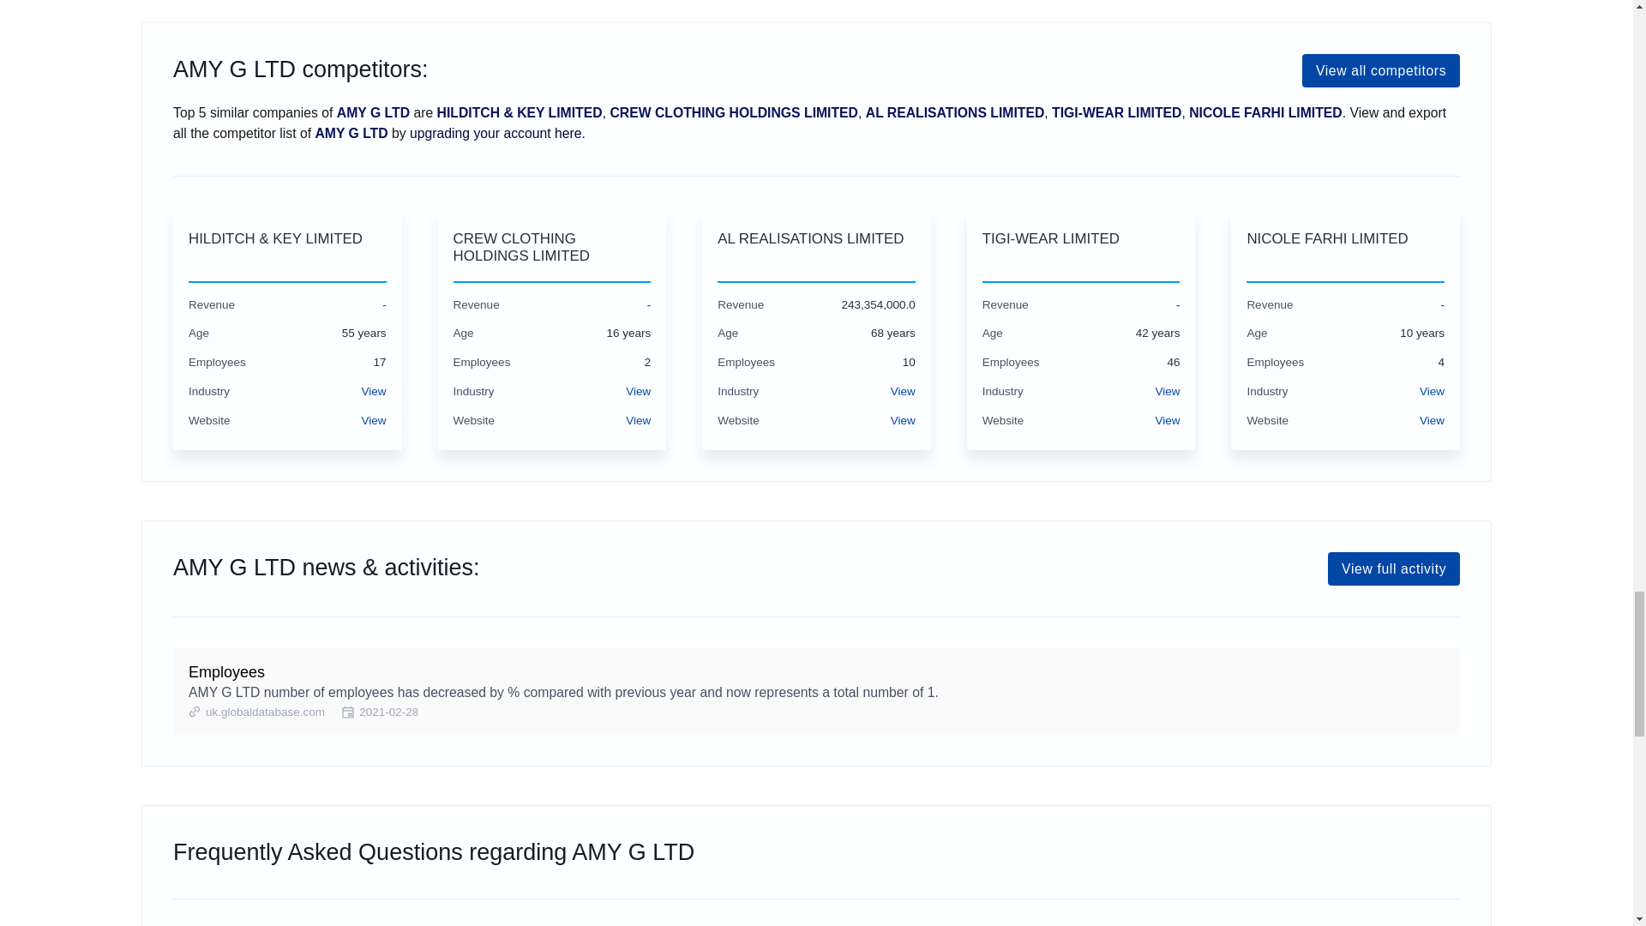 The width and height of the screenshot is (1646, 926). I want to click on CREW CLOTHING HOLDINGS LIMITED, so click(552, 247).